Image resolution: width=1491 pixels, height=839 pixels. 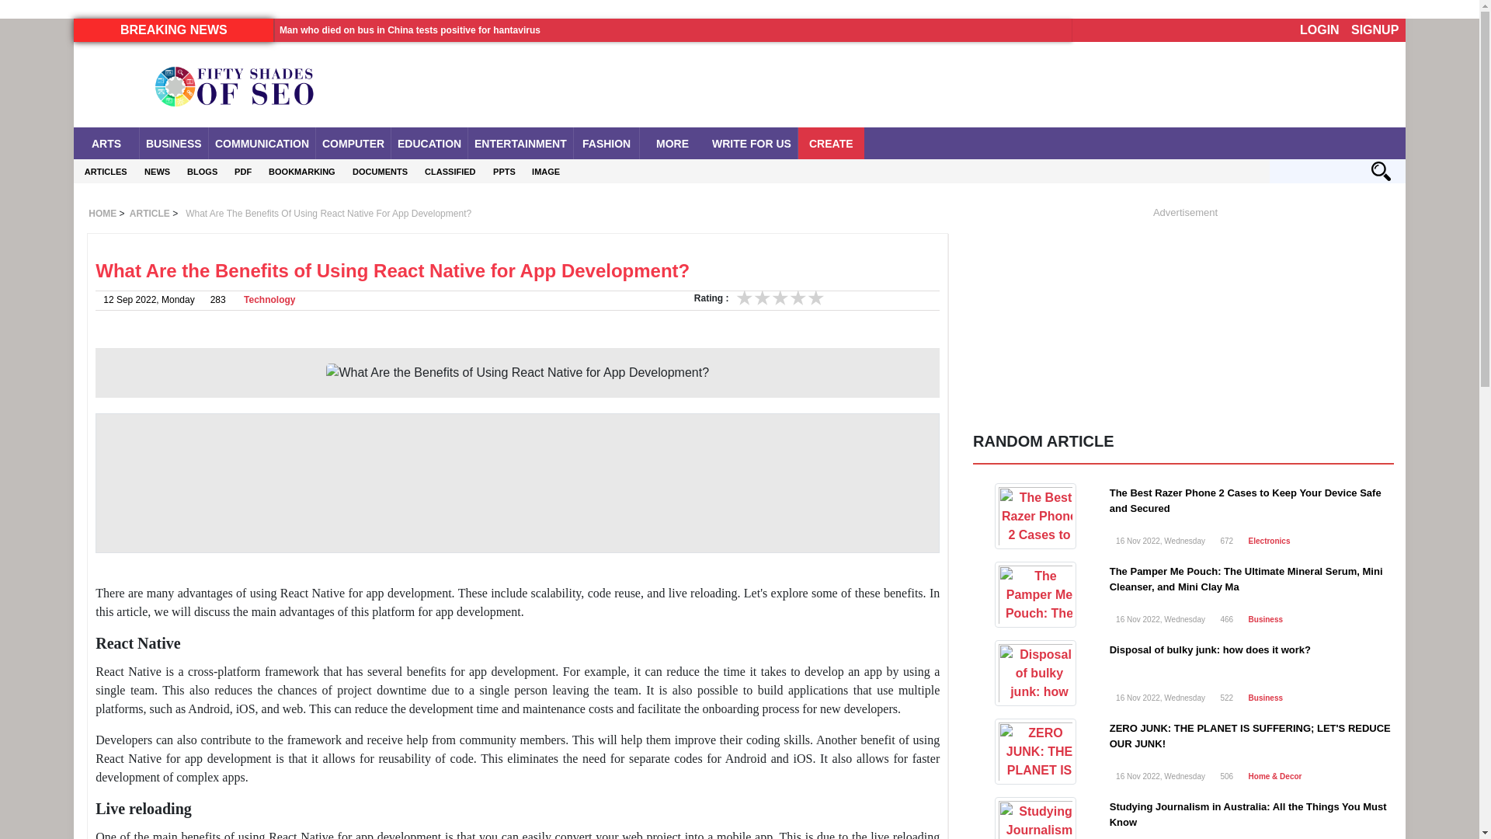 I want to click on LOGIN, so click(x=1320, y=30).